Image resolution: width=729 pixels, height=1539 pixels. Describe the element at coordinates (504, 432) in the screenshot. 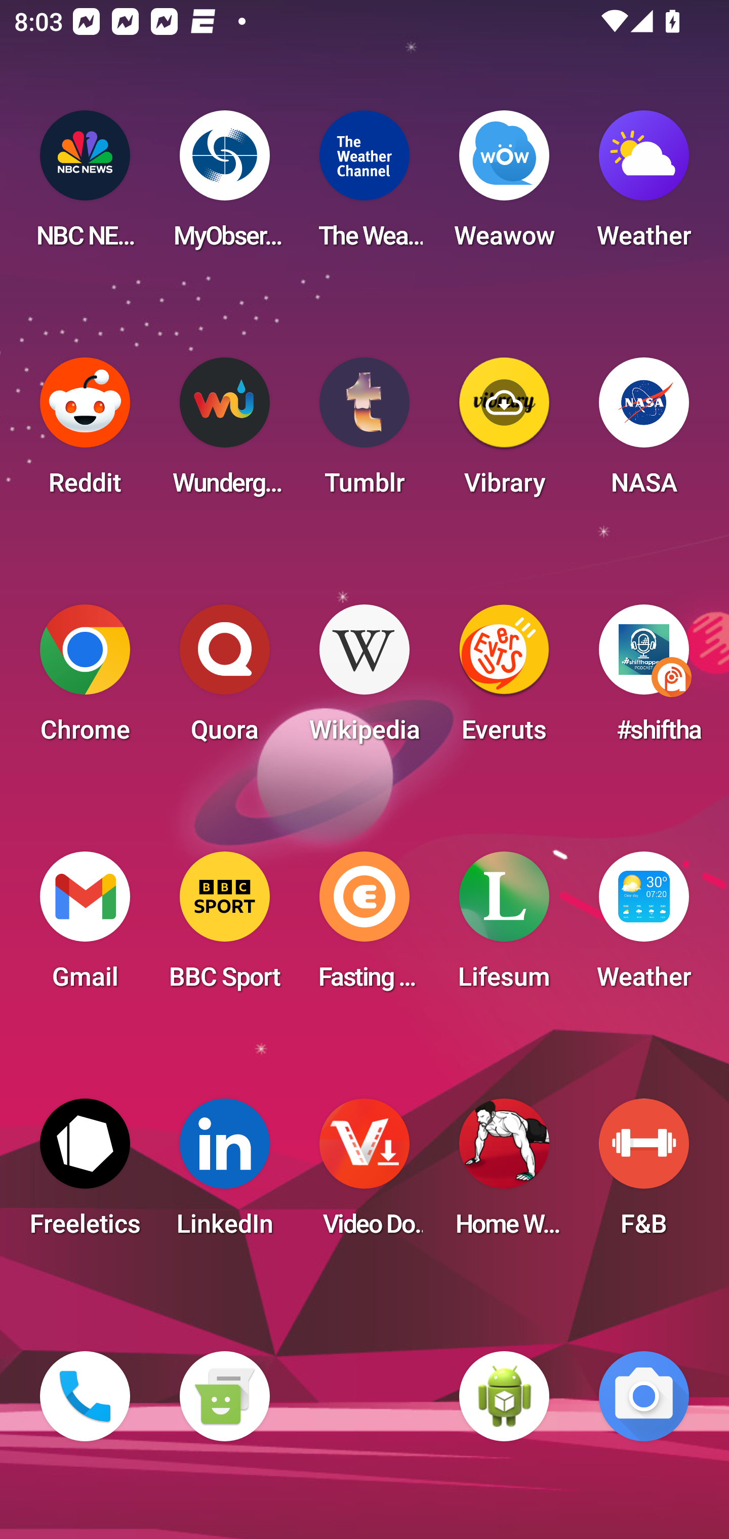

I see `Vibrary` at that location.